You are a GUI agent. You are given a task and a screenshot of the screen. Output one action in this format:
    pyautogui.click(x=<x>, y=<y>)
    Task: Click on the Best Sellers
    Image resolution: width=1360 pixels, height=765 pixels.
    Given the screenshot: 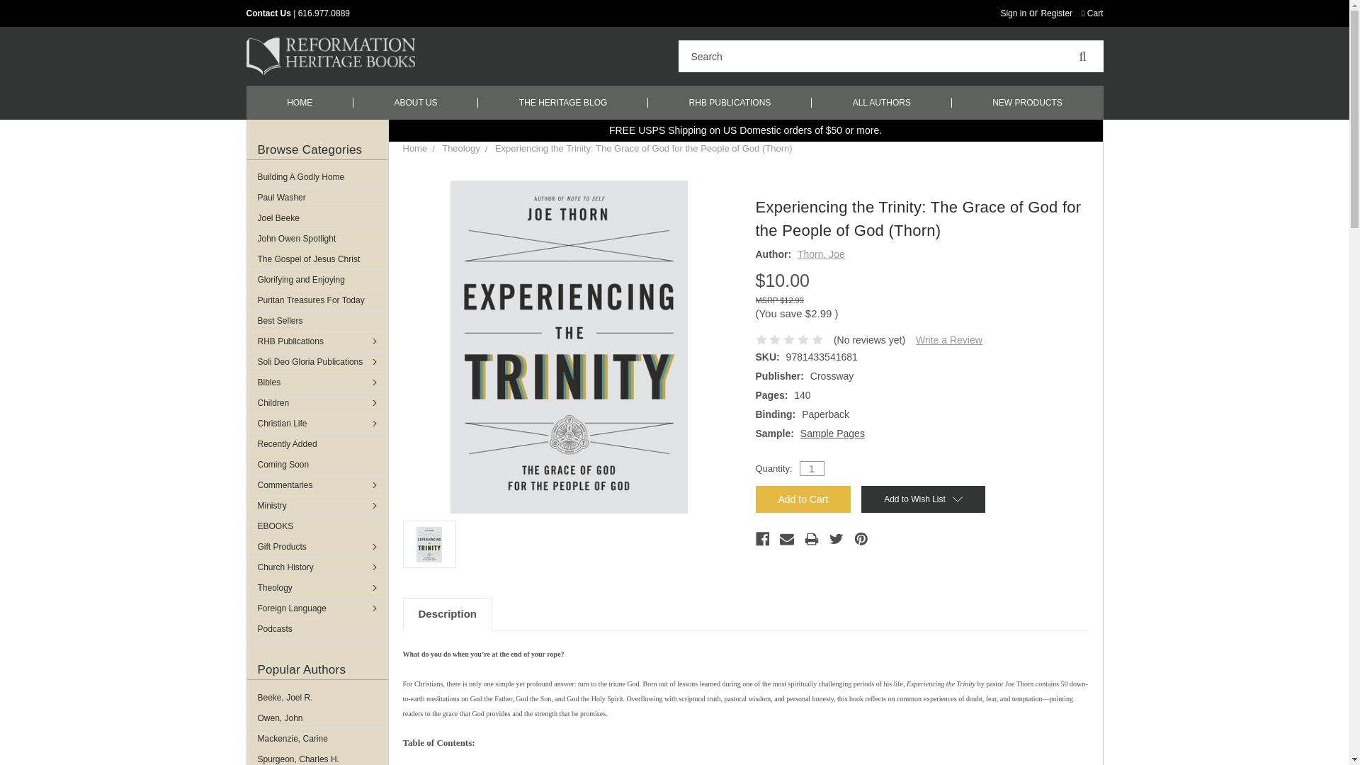 What is the action you would take?
    pyautogui.click(x=317, y=320)
    